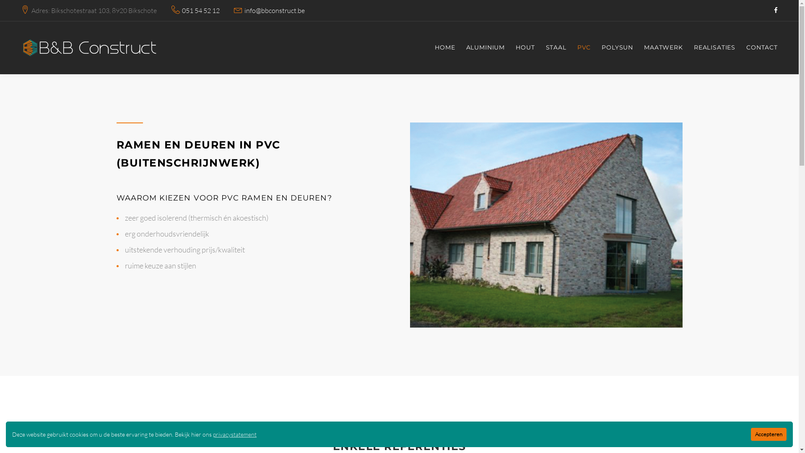  What do you see at coordinates (201, 11) in the screenshot?
I see `051 54 52 12` at bounding box center [201, 11].